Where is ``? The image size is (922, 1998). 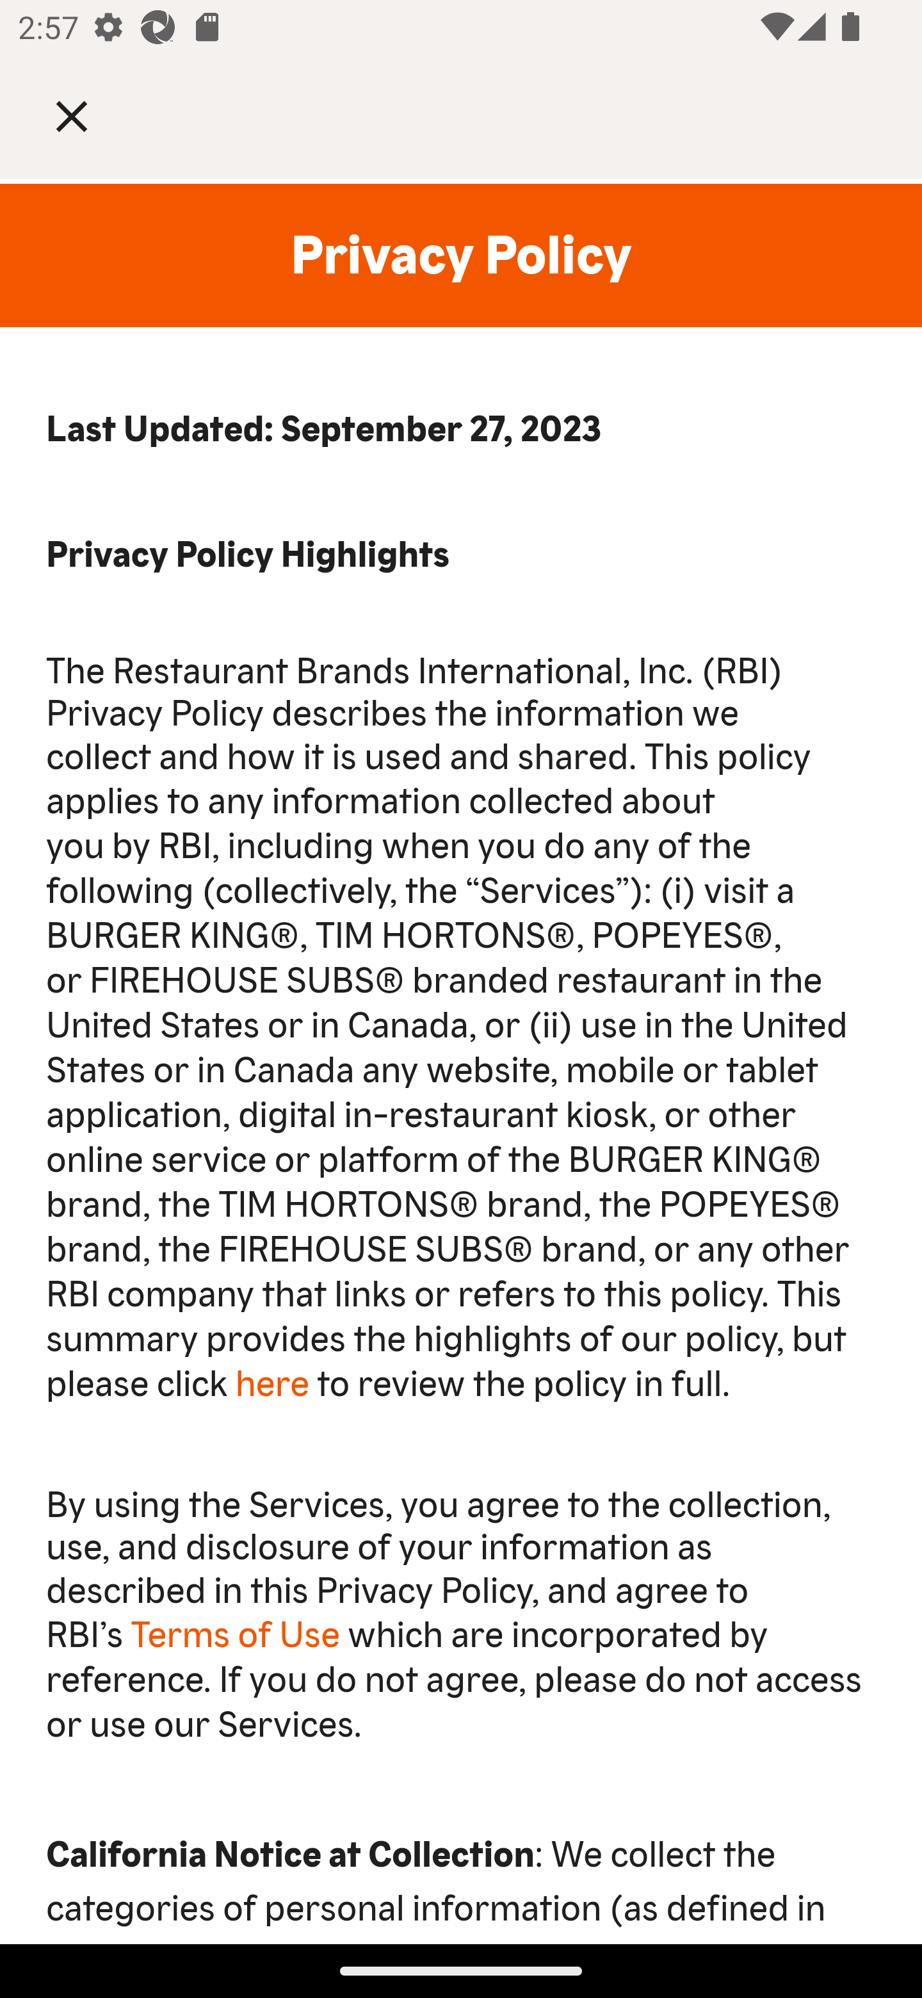  is located at coordinates (90, 115).